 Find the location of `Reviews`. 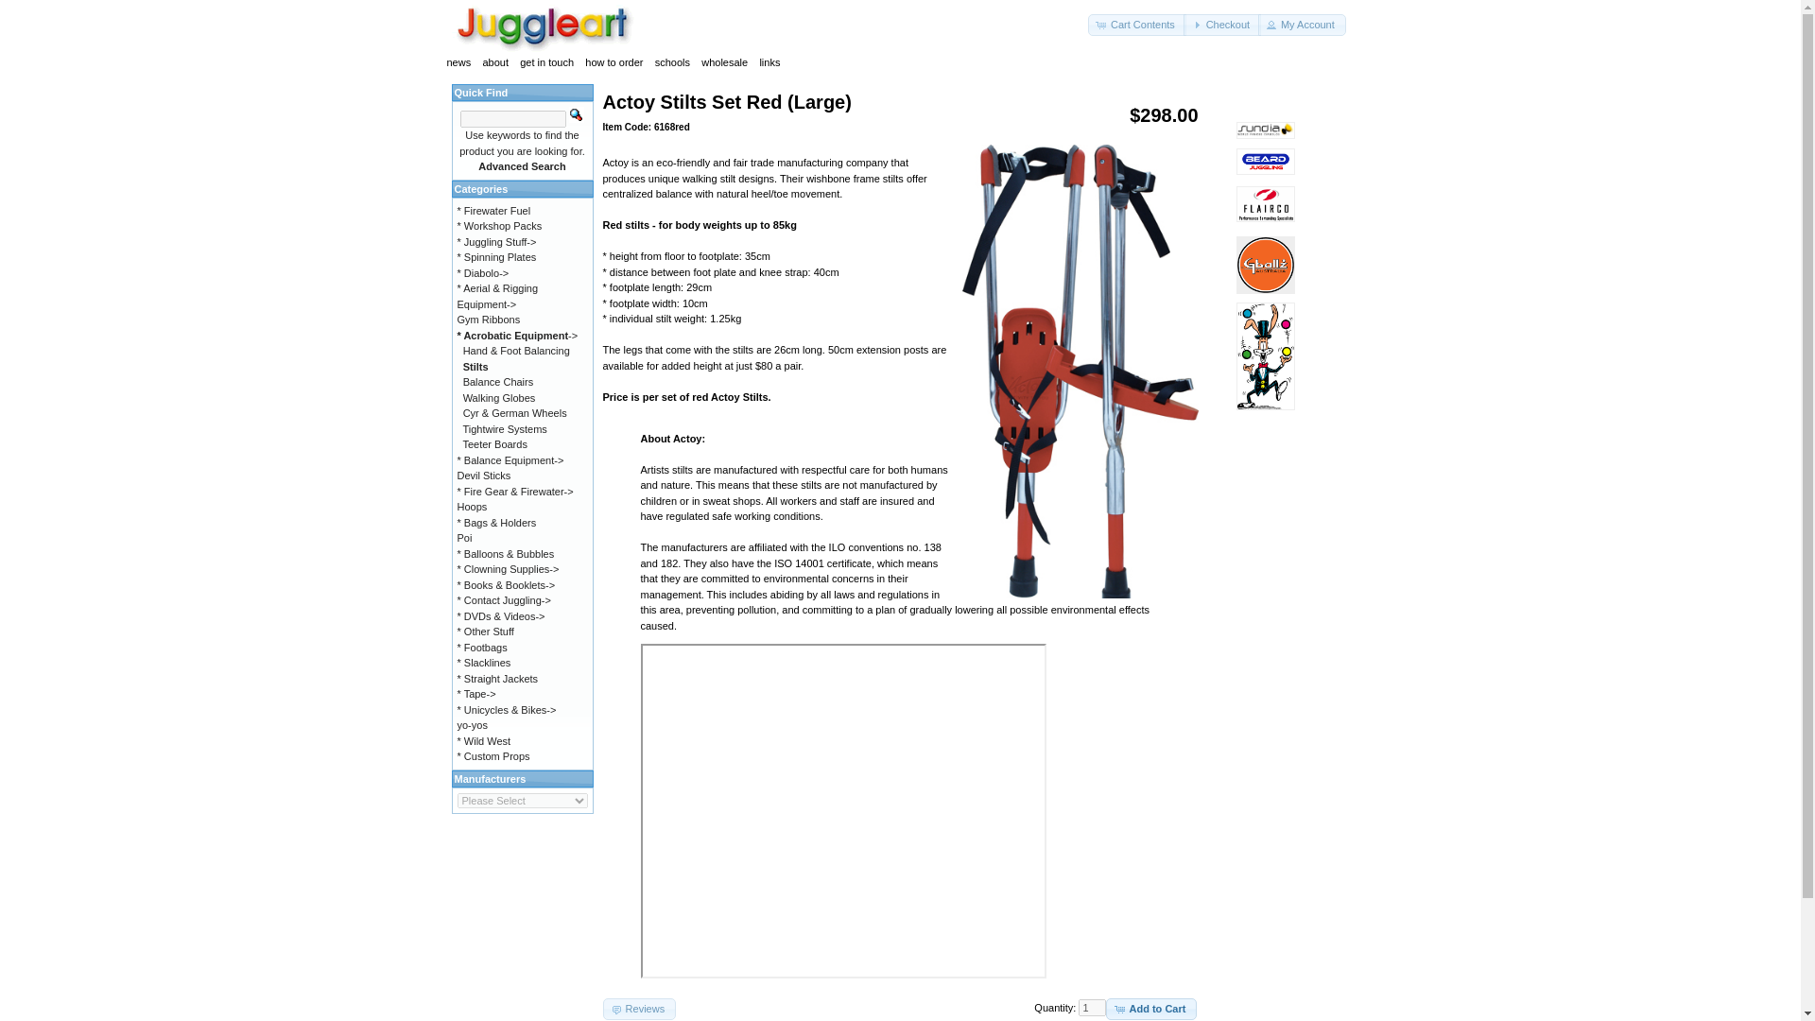

Reviews is located at coordinates (639, 1009).